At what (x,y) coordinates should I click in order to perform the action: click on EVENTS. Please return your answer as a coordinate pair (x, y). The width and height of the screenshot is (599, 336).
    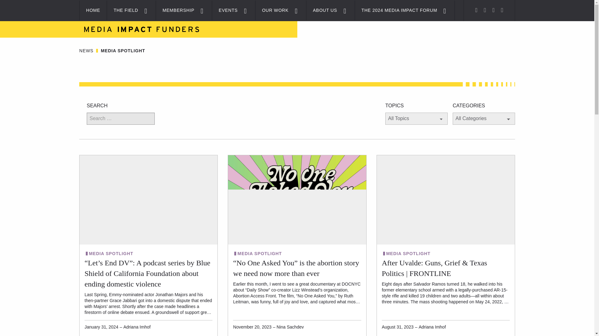
    Looking at the image, I should click on (225, 10).